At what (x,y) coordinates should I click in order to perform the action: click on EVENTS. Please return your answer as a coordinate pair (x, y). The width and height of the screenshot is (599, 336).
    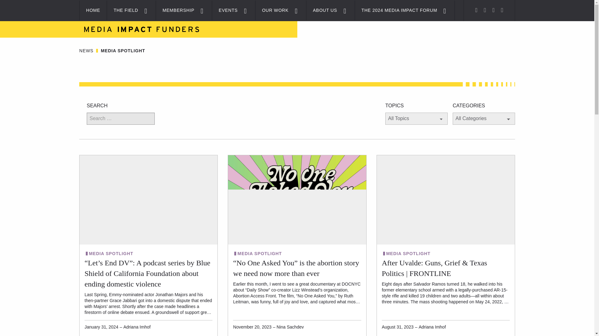
    Looking at the image, I should click on (225, 10).